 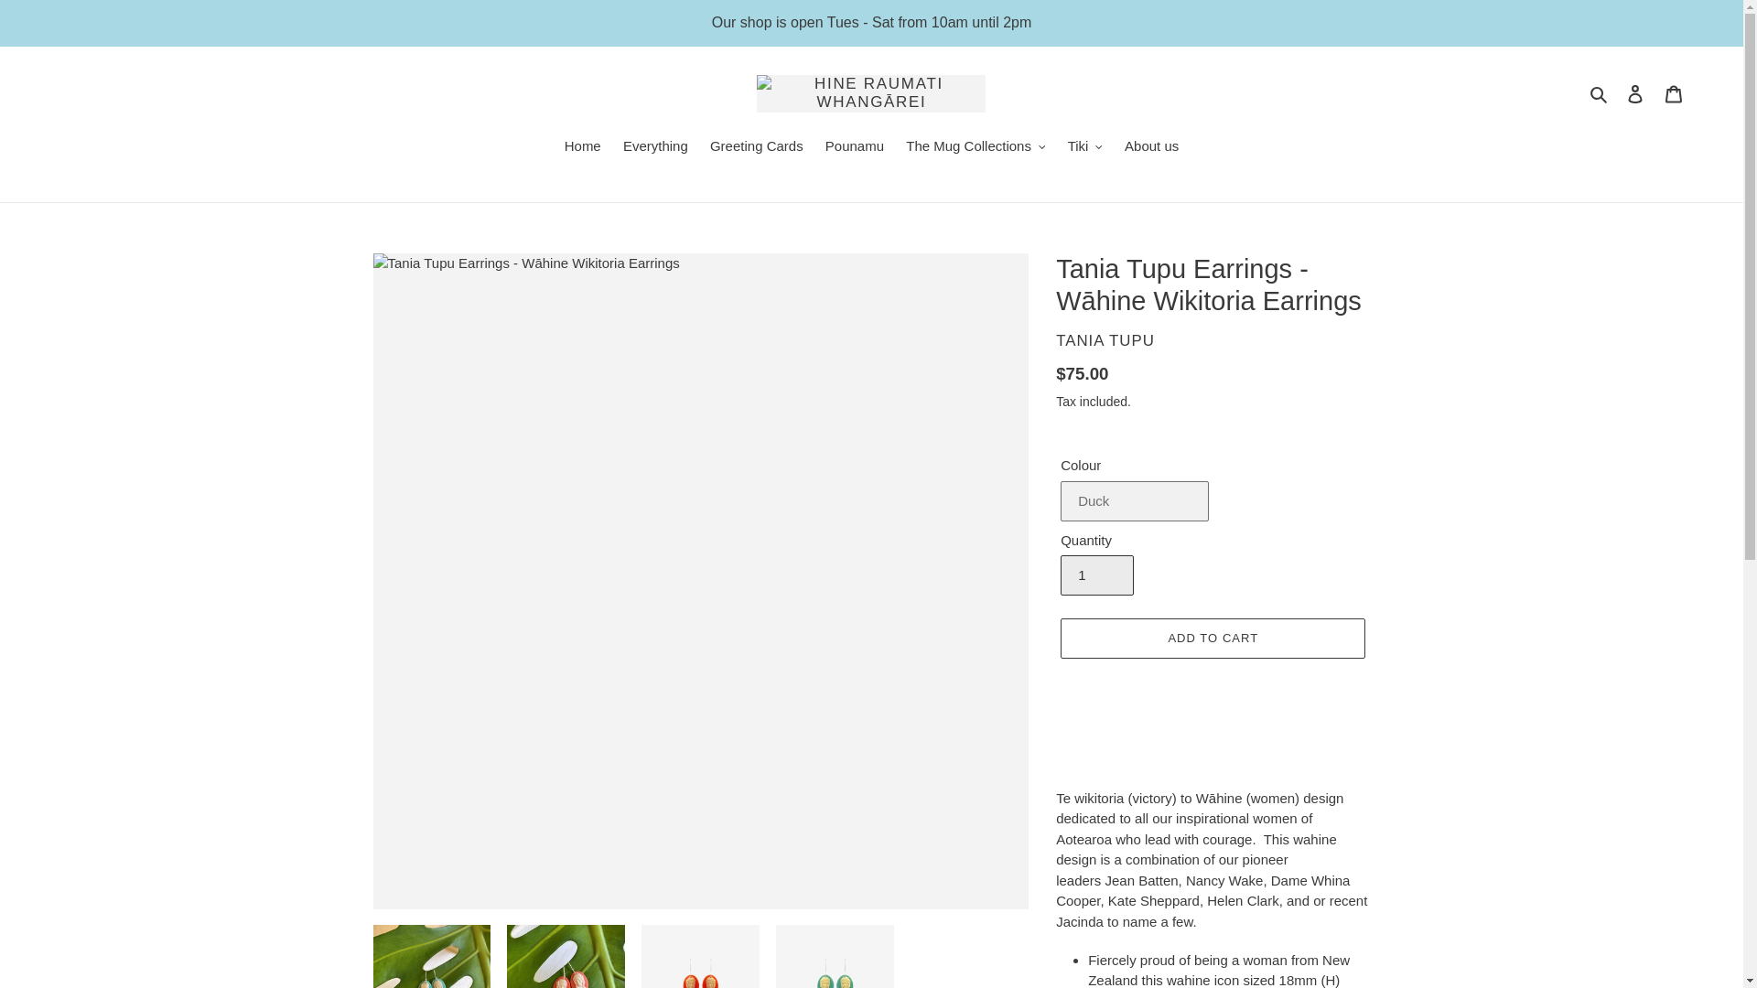 I want to click on Our shop is open Tues - Sat from 10am until 2pm, so click(x=871, y=22).